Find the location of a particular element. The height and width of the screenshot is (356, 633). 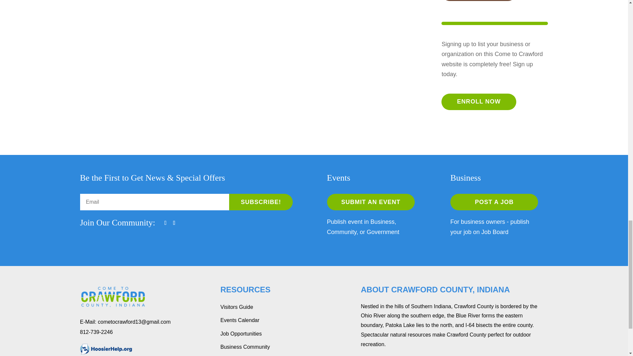

SUBSCRIBE! is located at coordinates (261, 202).